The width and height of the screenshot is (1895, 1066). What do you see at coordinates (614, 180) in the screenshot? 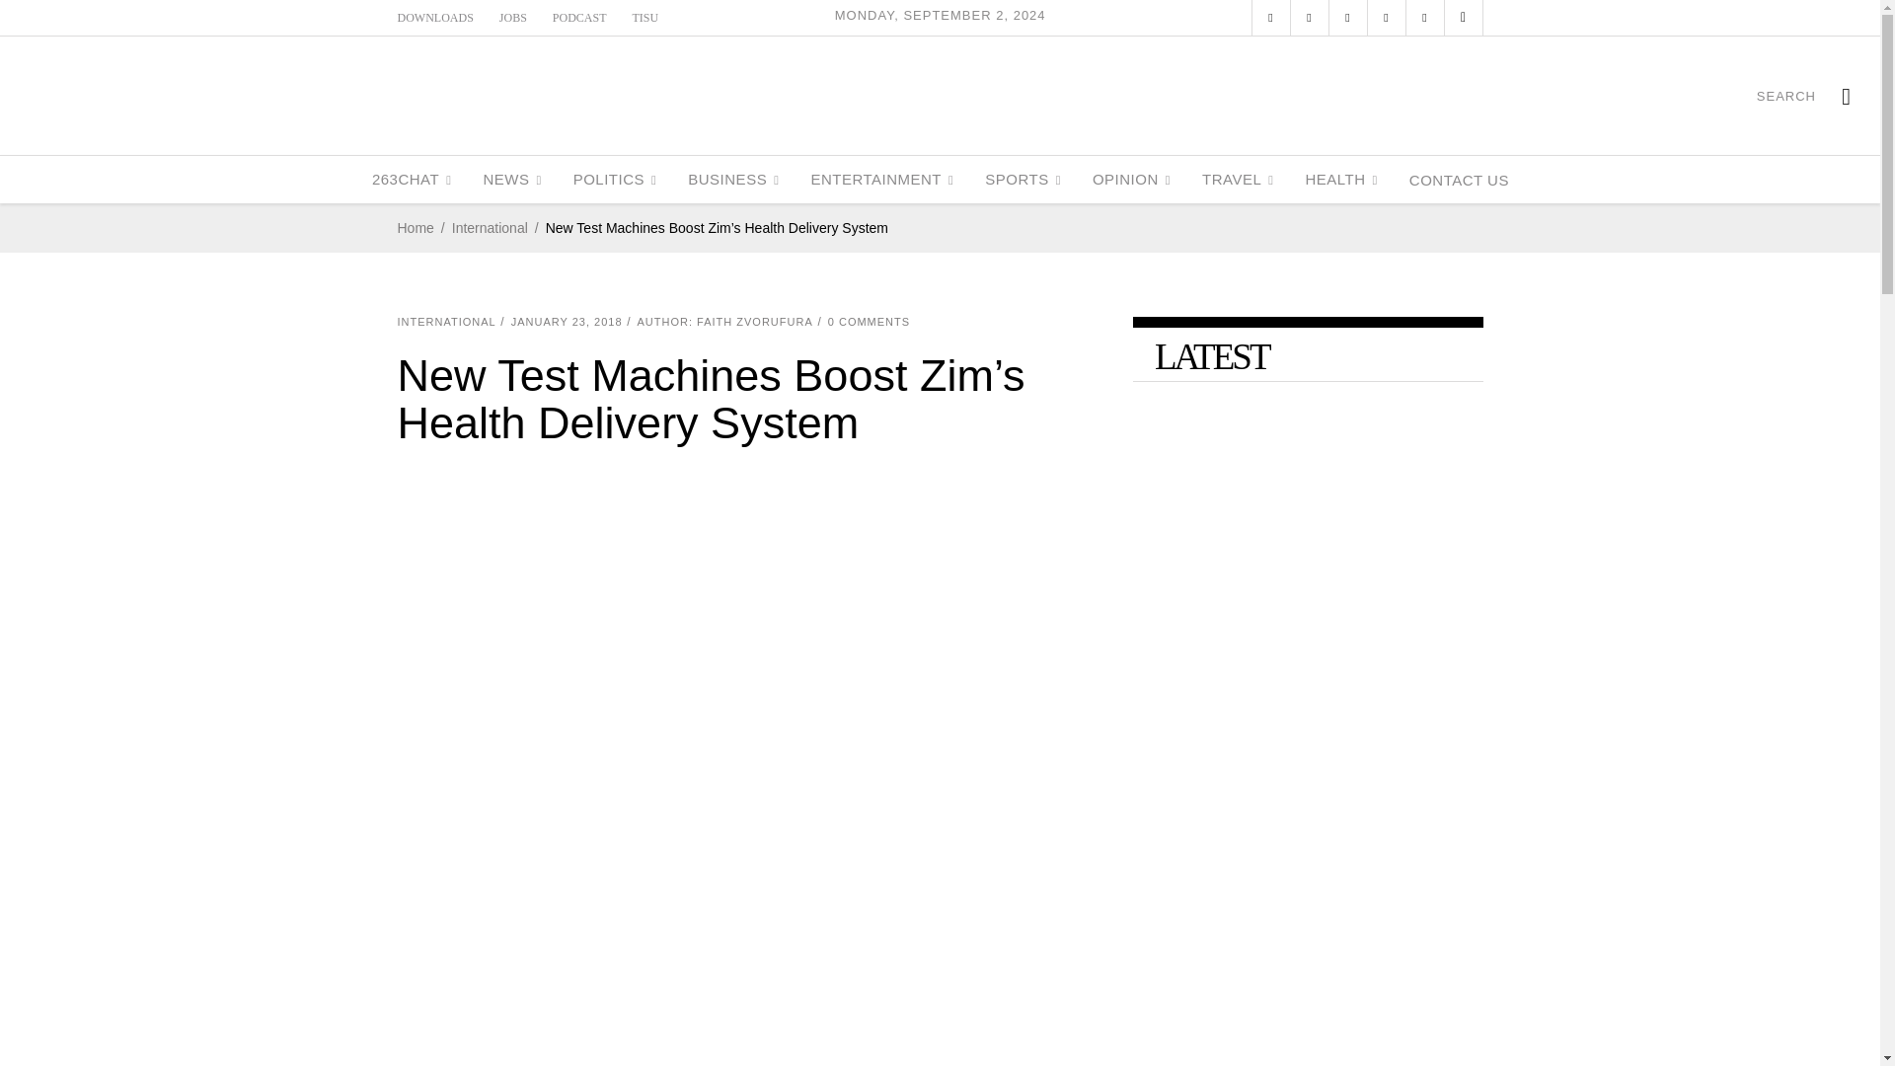
I see `POLITICS` at bounding box center [614, 180].